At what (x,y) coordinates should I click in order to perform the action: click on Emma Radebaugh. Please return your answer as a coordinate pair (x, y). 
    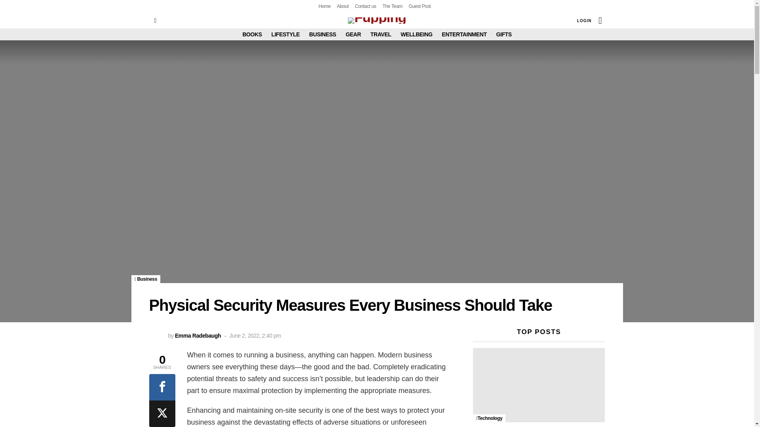
    Looking at the image, I should click on (198, 336).